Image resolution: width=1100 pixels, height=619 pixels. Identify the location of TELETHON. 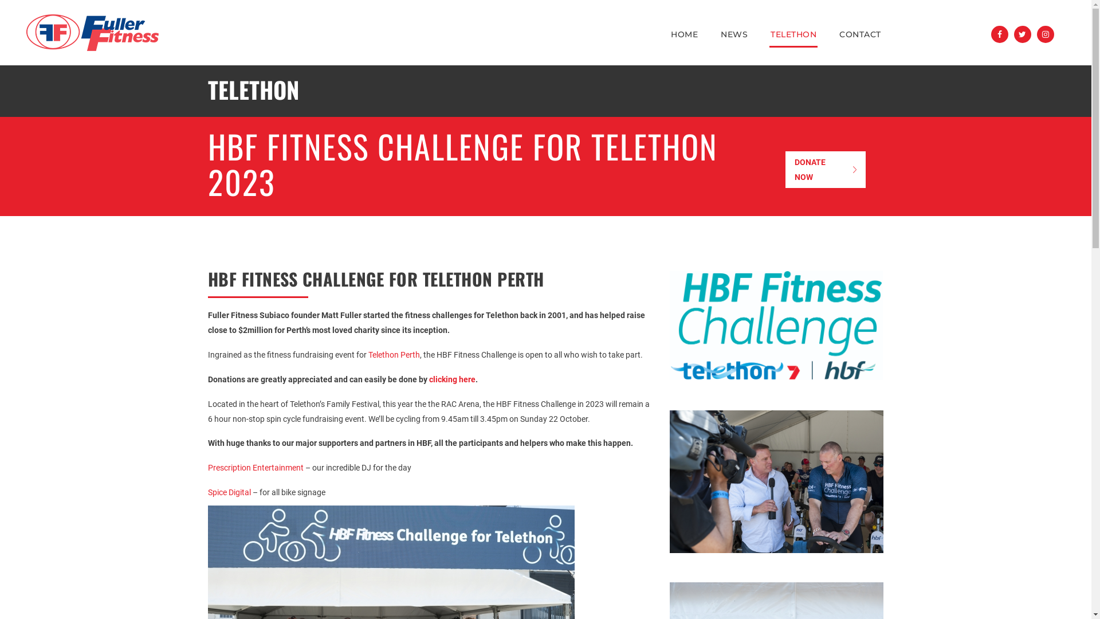
(793, 34).